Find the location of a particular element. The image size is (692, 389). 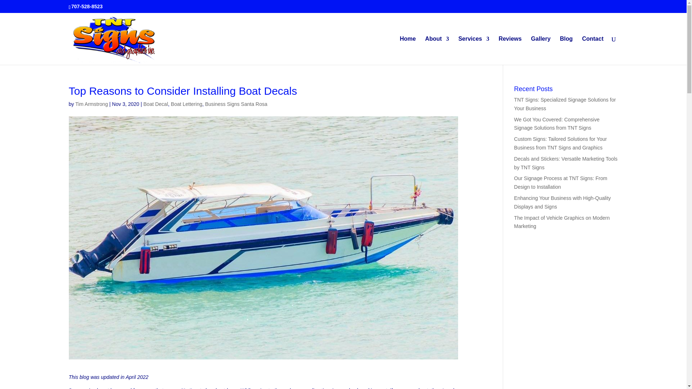

Boat Lettering is located at coordinates (186, 104).